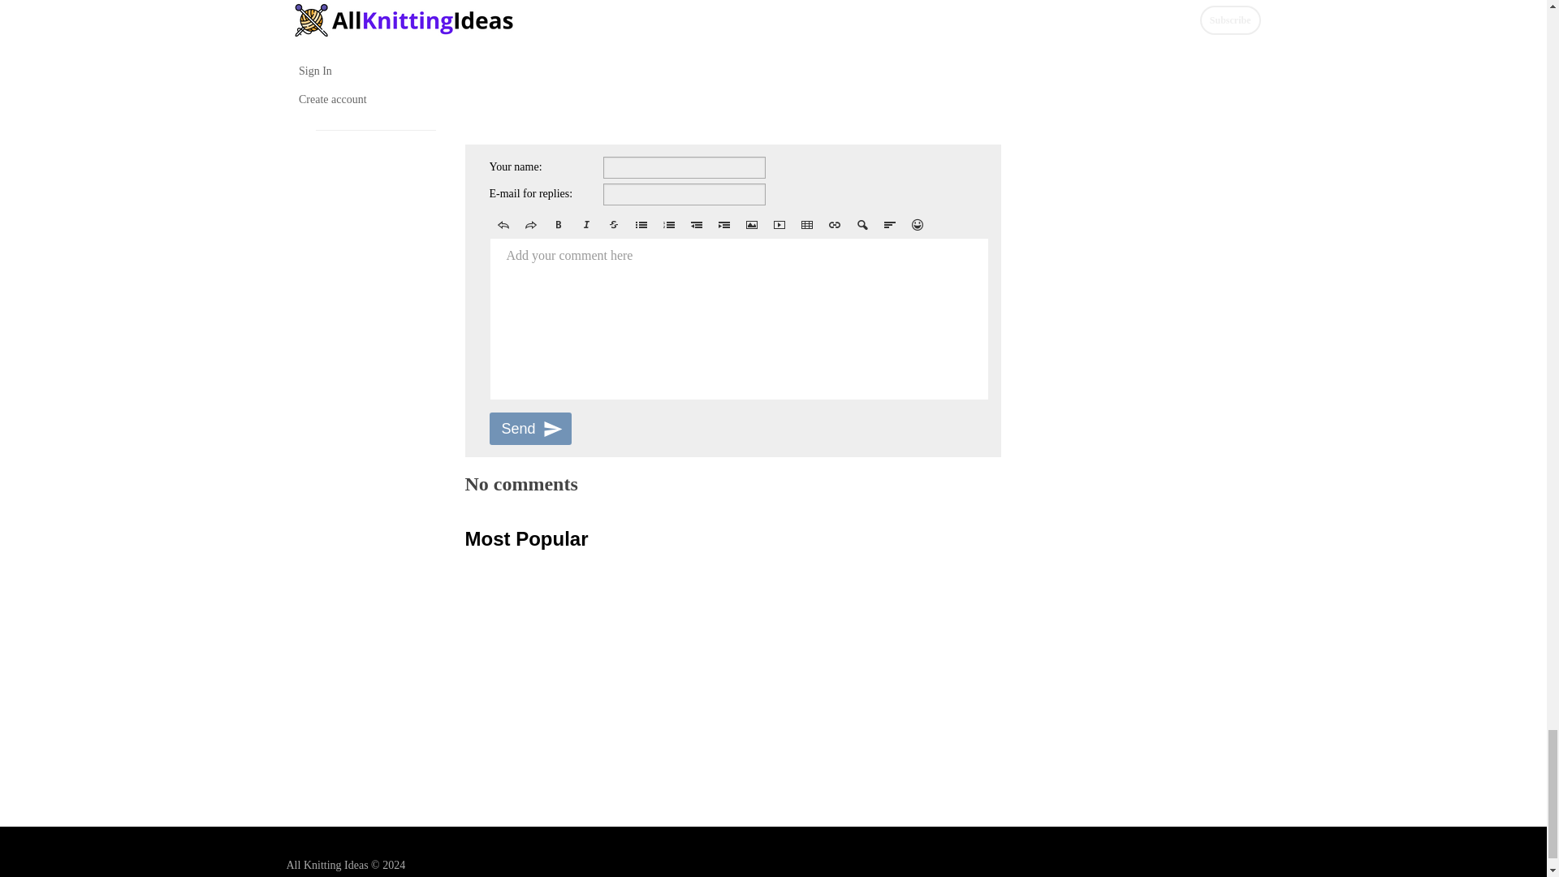 Image resolution: width=1559 pixels, height=877 pixels. Describe the element at coordinates (612, 224) in the screenshot. I see `Deleted` at that location.